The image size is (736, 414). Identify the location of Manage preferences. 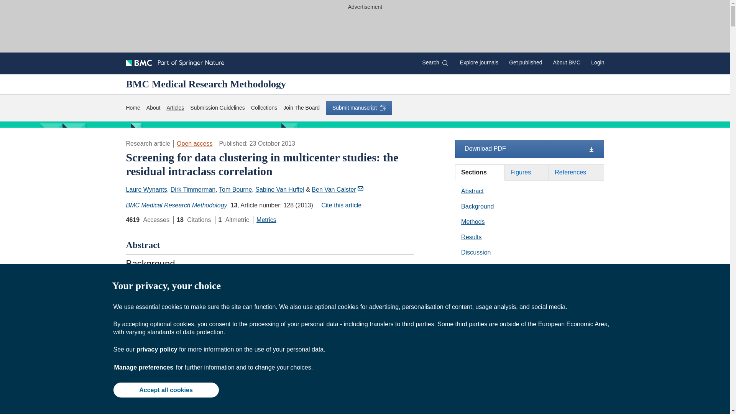
(144, 367).